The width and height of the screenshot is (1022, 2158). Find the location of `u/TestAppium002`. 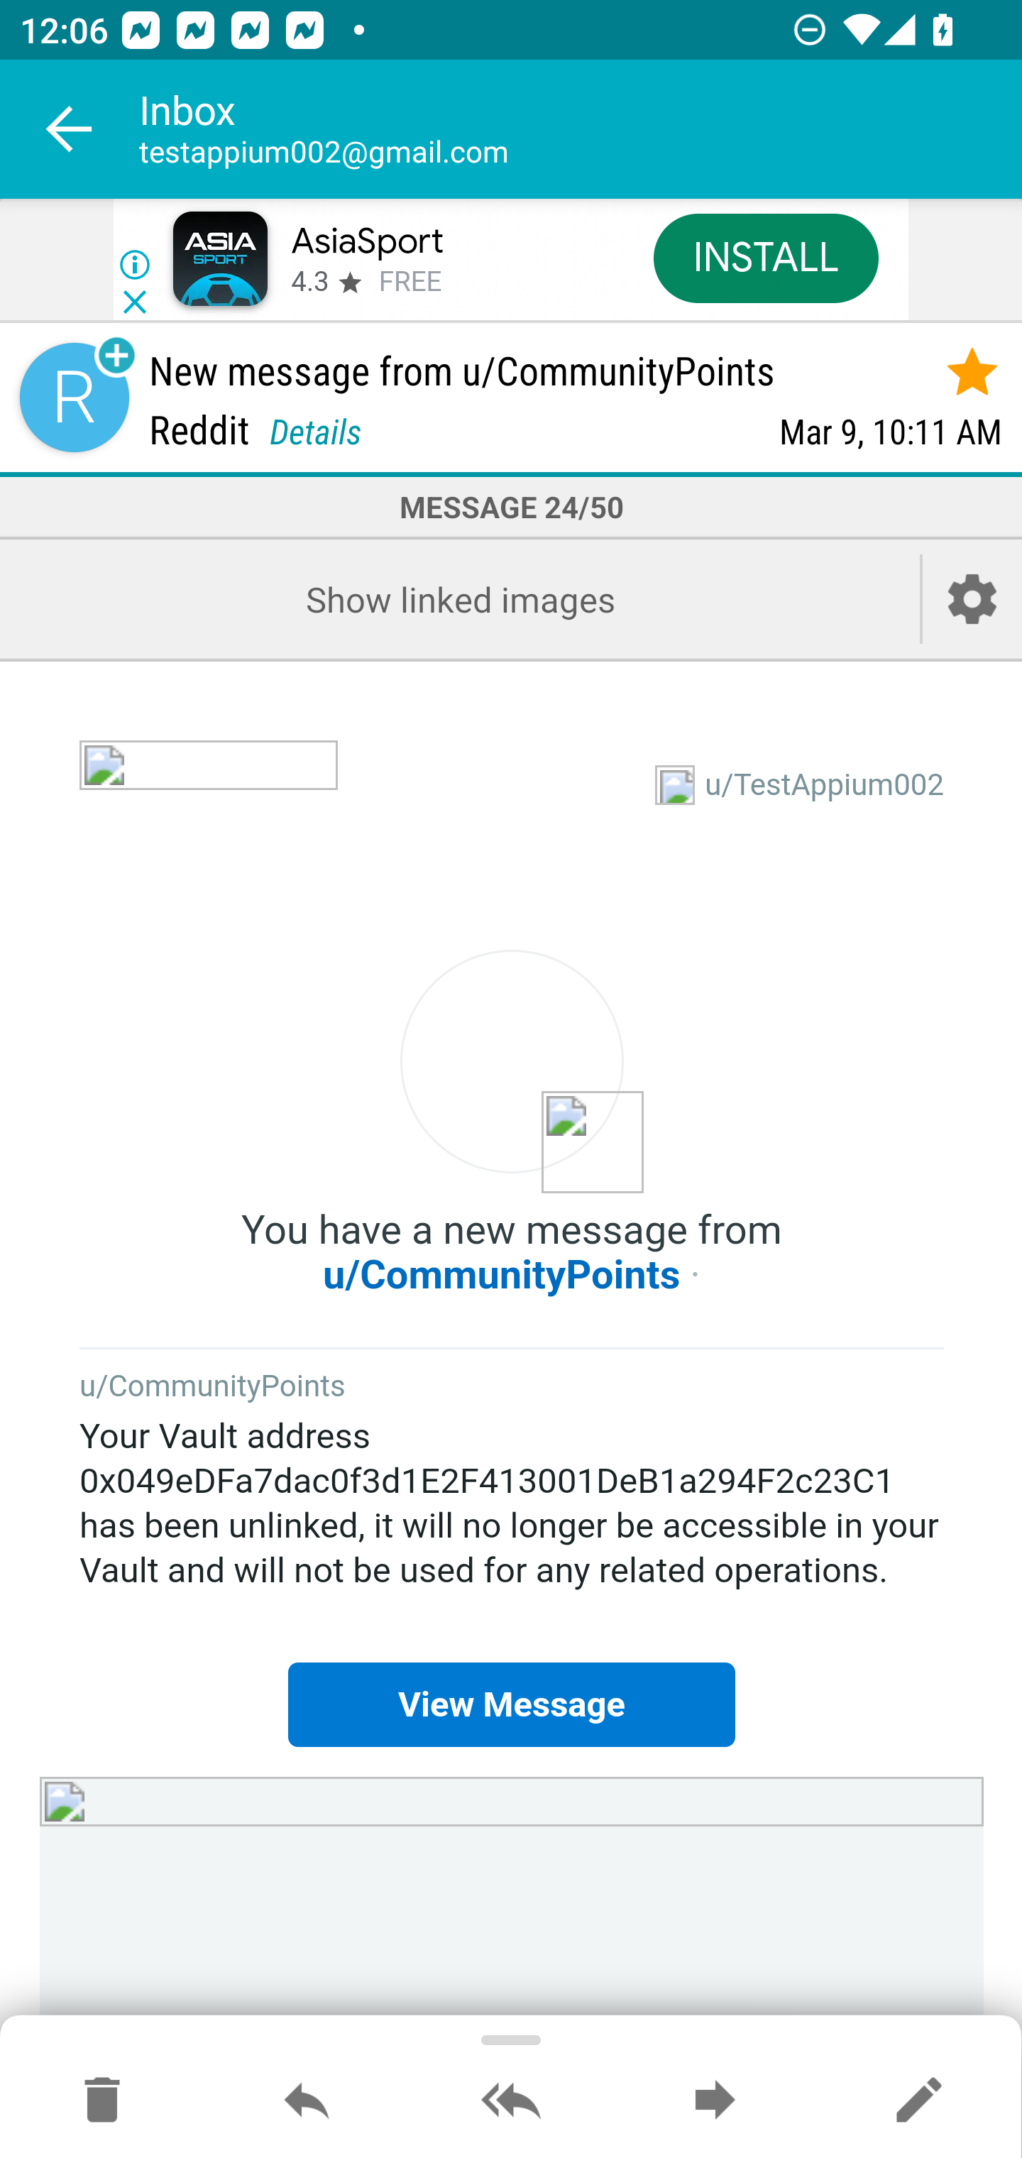

u/TestAppium002 is located at coordinates (825, 785).